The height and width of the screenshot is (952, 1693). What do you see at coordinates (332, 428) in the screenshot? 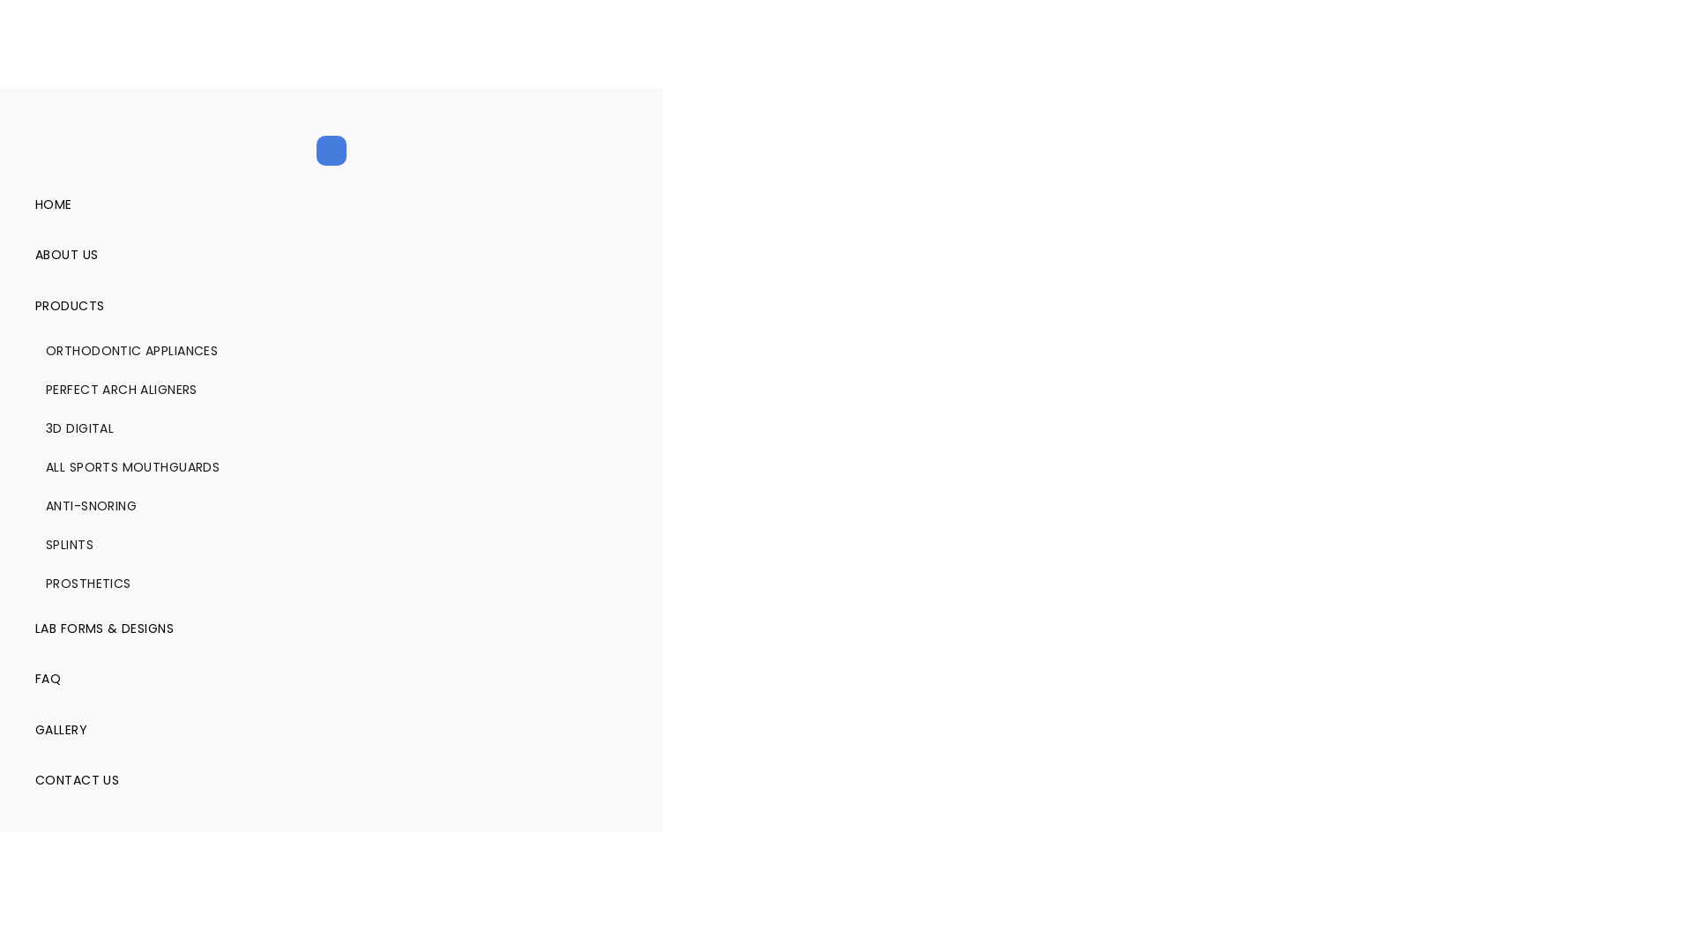
I see `3D DIGITAL` at bounding box center [332, 428].